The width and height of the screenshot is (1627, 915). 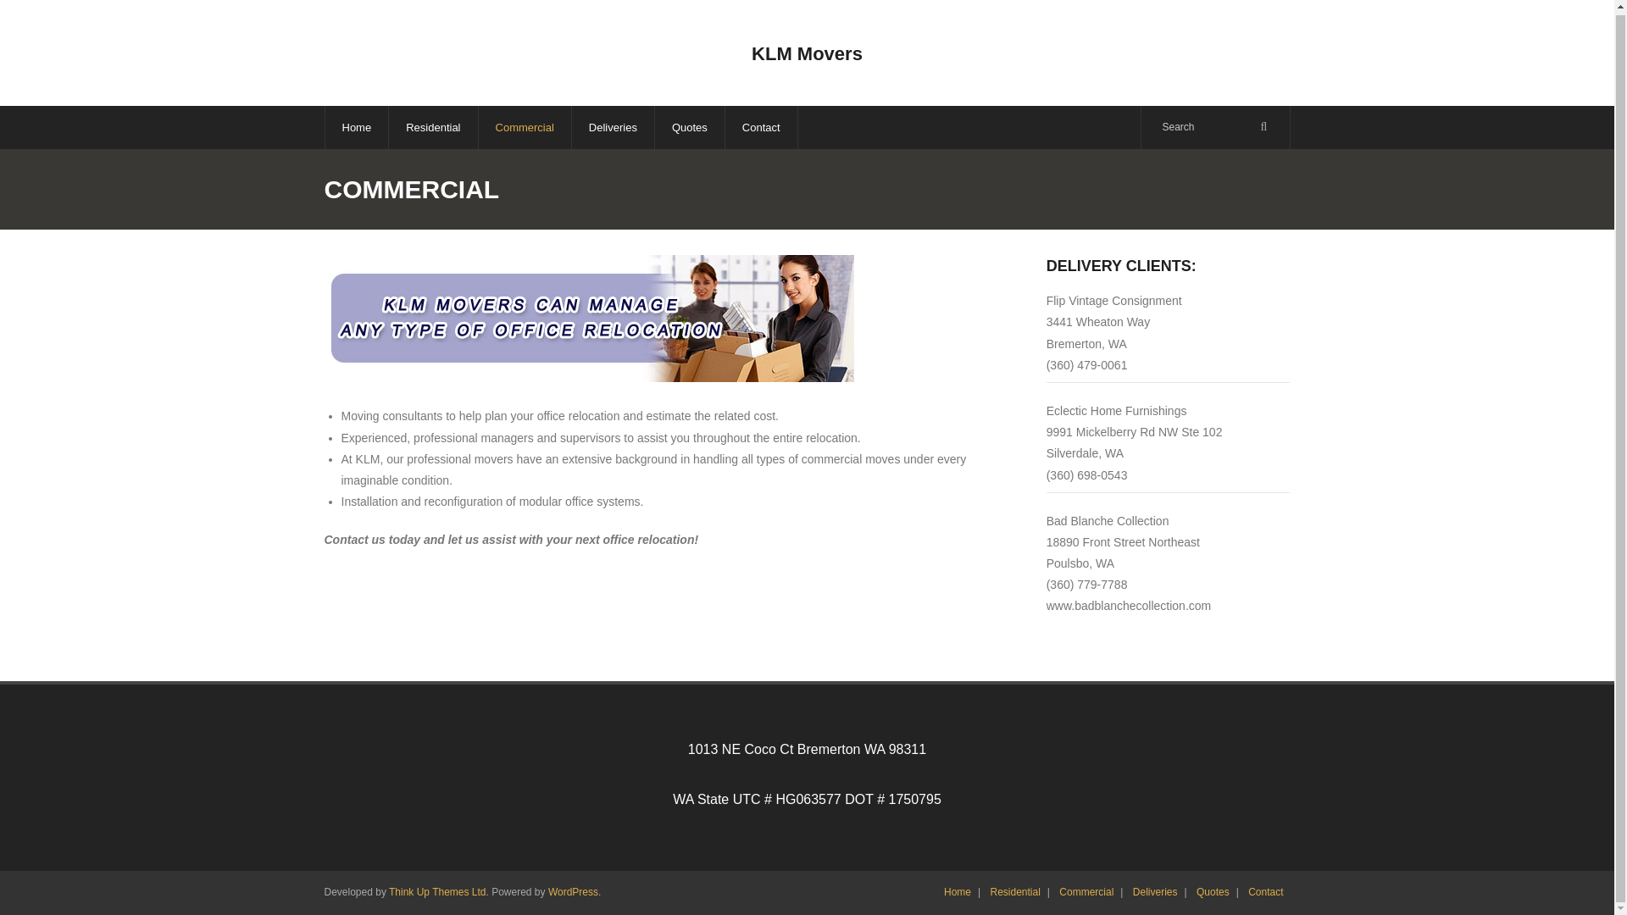 What do you see at coordinates (524, 127) in the screenshot?
I see `Commercial` at bounding box center [524, 127].